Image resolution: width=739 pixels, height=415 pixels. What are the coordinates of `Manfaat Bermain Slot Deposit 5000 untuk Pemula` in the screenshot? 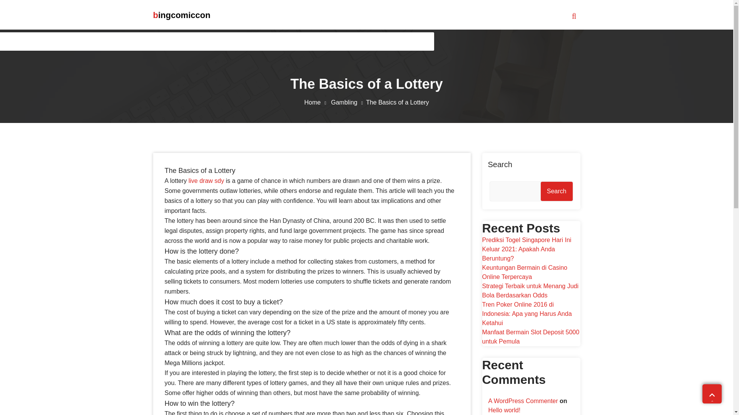 It's located at (530, 337).